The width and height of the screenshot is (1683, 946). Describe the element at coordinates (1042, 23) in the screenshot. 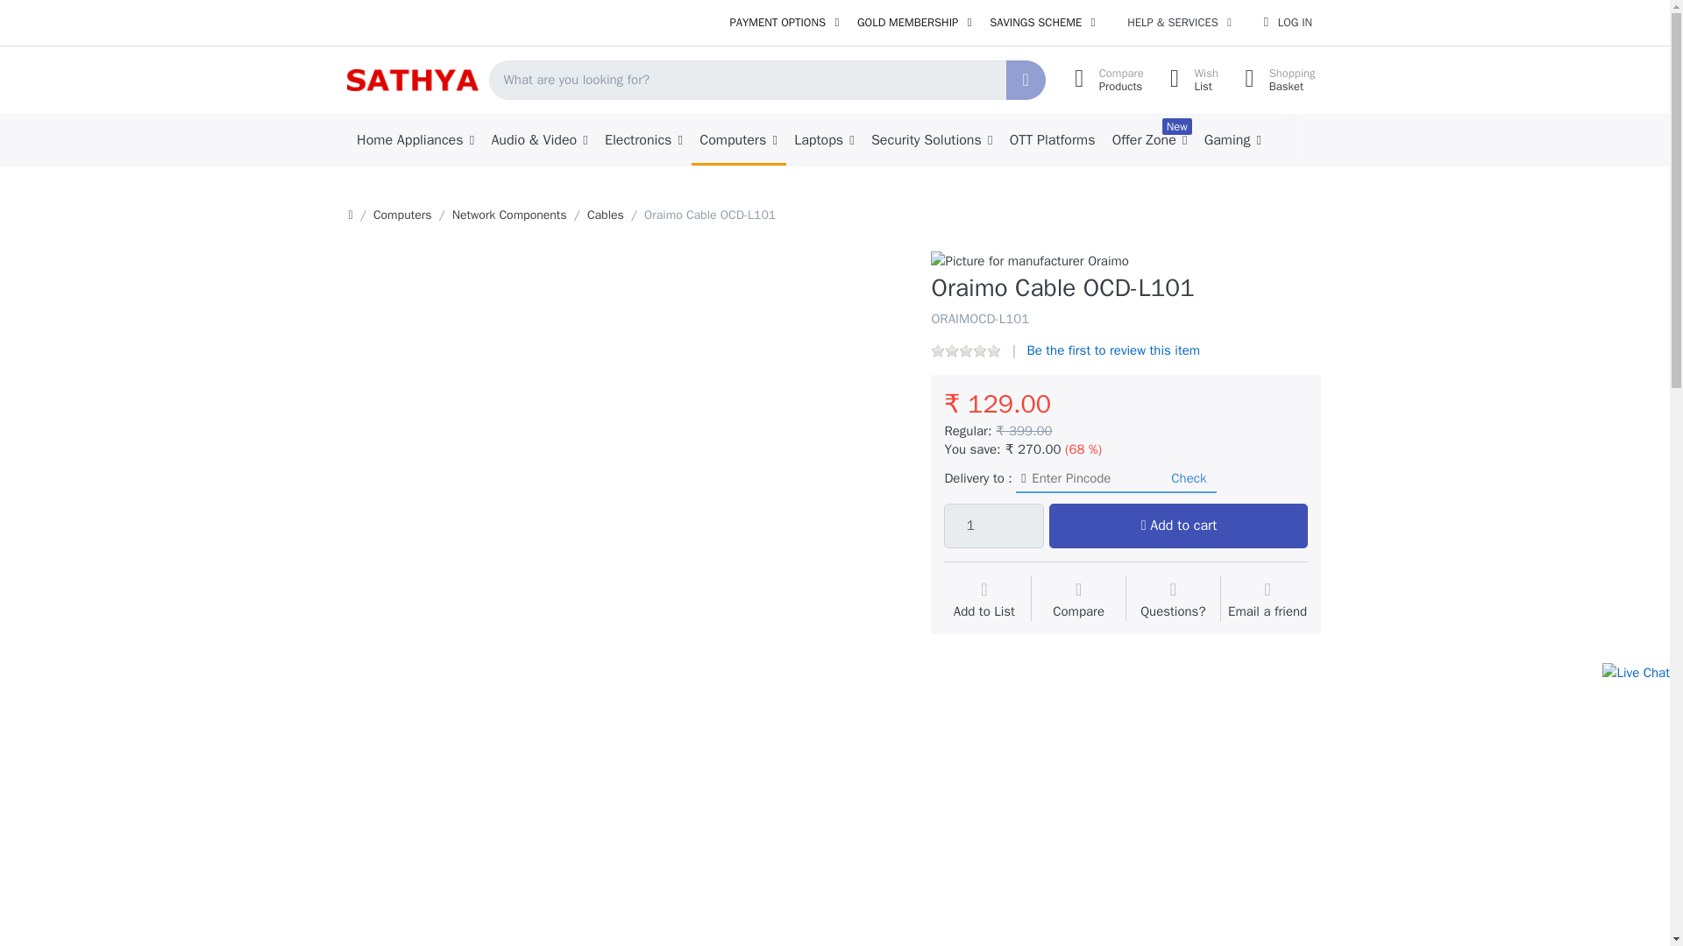

I see `Add to wishlist` at that location.